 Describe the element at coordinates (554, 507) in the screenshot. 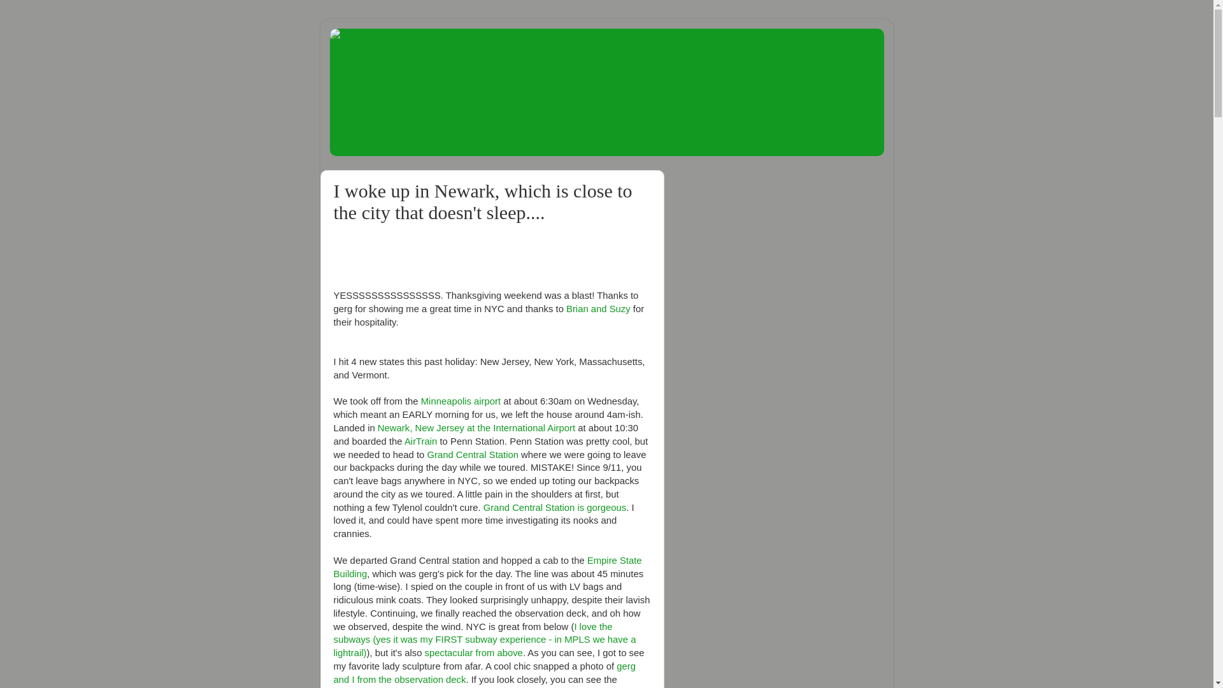

I see `Grand Central Station is gorgeous` at that location.